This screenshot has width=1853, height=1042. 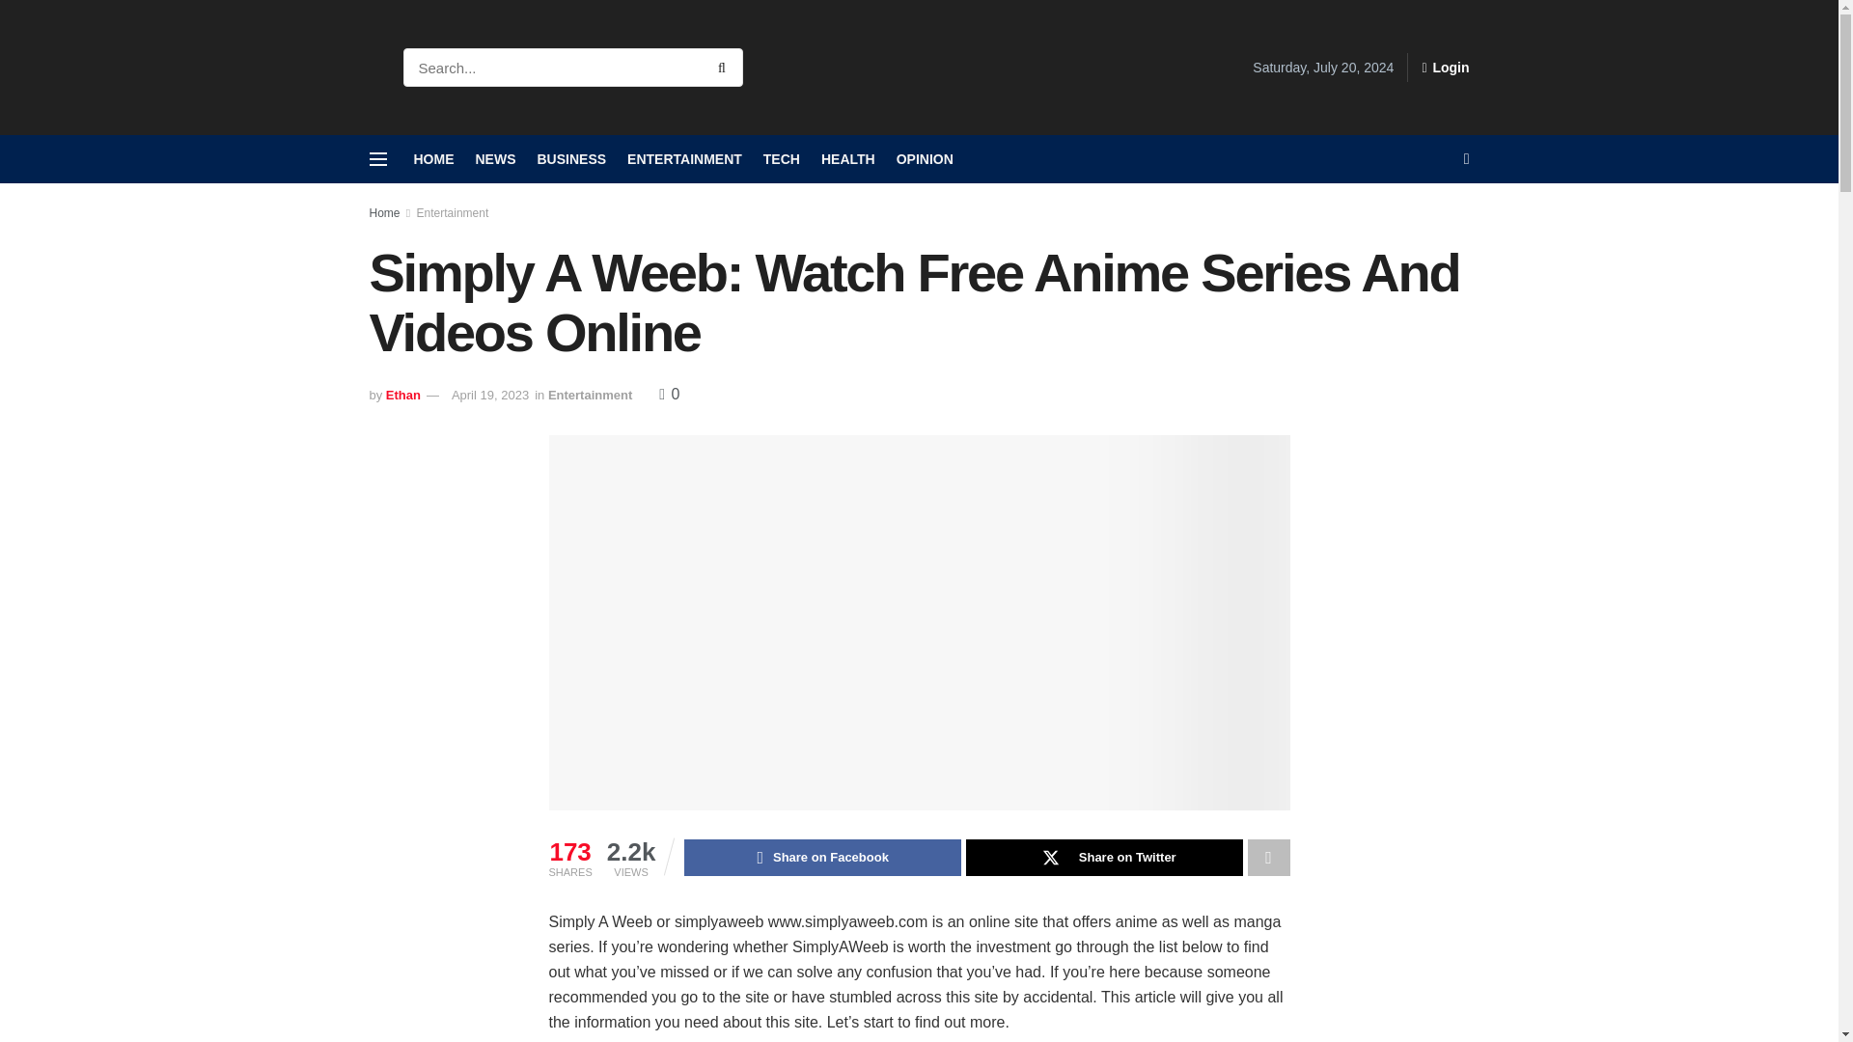 I want to click on OPINION, so click(x=925, y=159).